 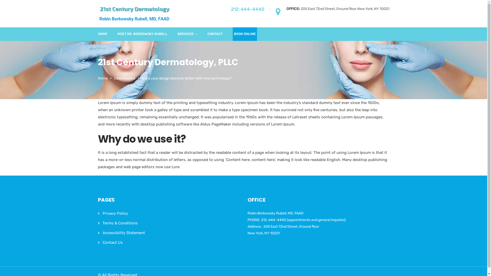 I want to click on MEET DR. BORKOWSKY RUBELL, so click(x=142, y=34).